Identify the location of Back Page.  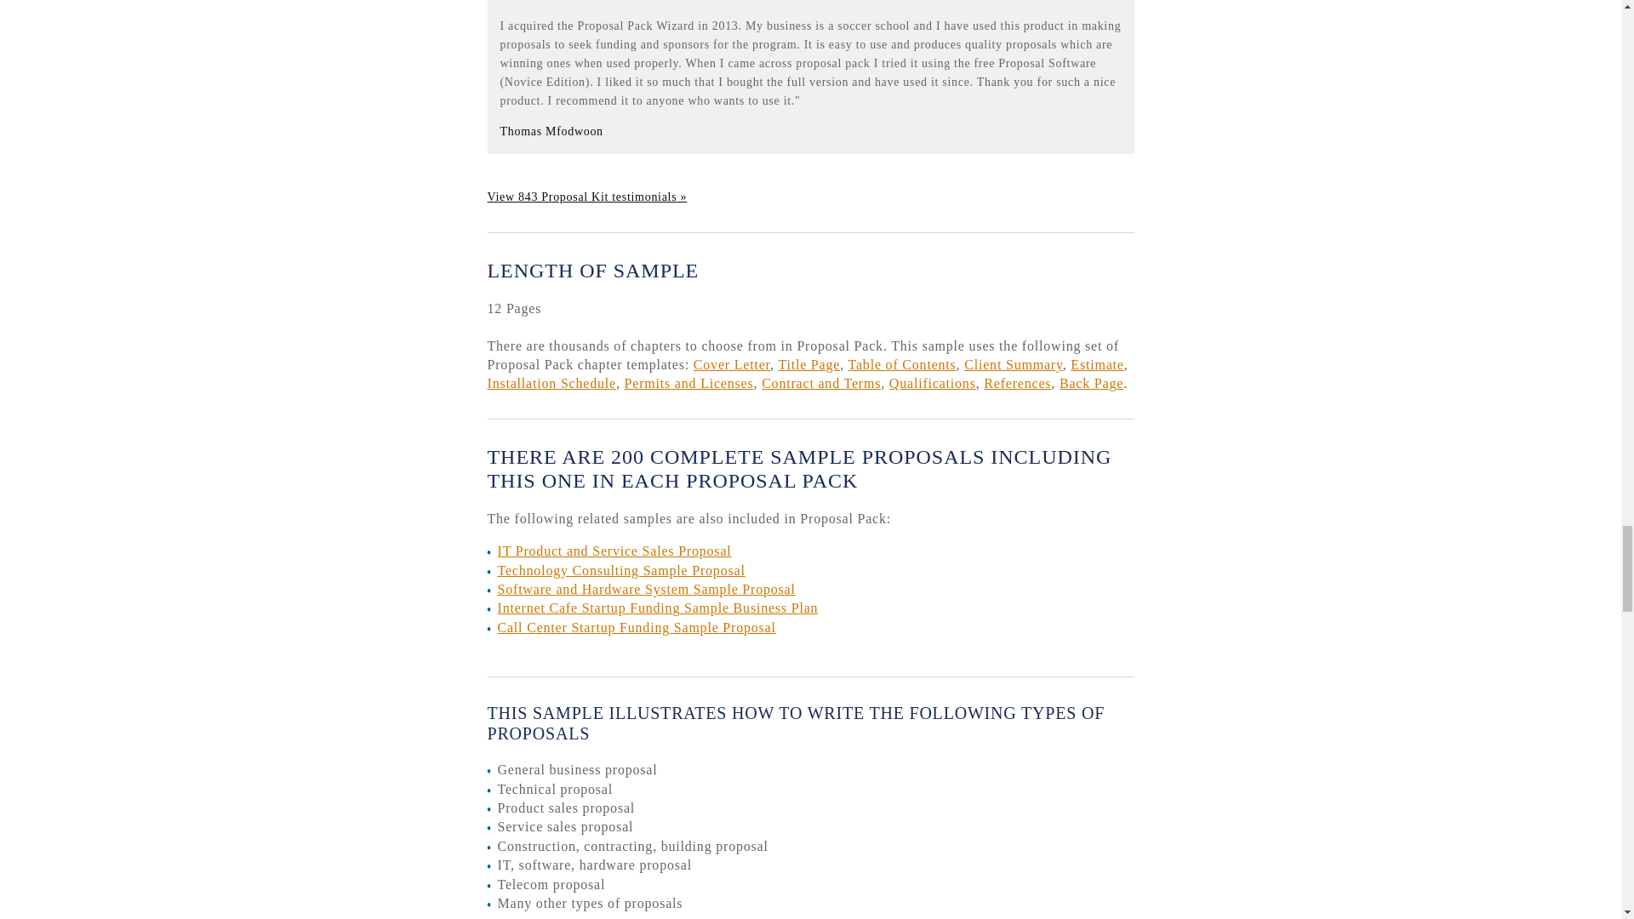
(1091, 383).